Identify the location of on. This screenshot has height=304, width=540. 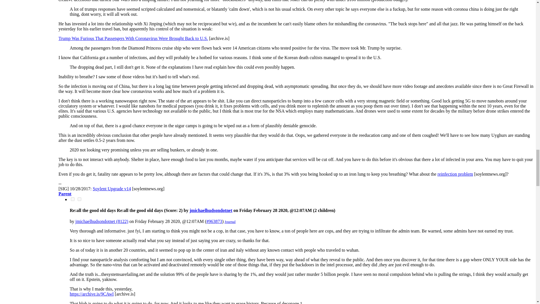
(73, 199).